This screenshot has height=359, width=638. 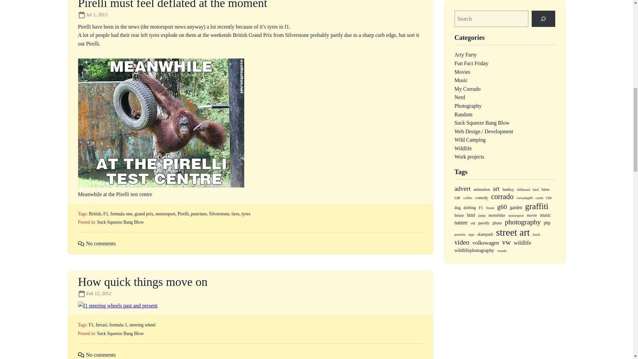 I want to click on How quick things move on, so click(x=143, y=282).